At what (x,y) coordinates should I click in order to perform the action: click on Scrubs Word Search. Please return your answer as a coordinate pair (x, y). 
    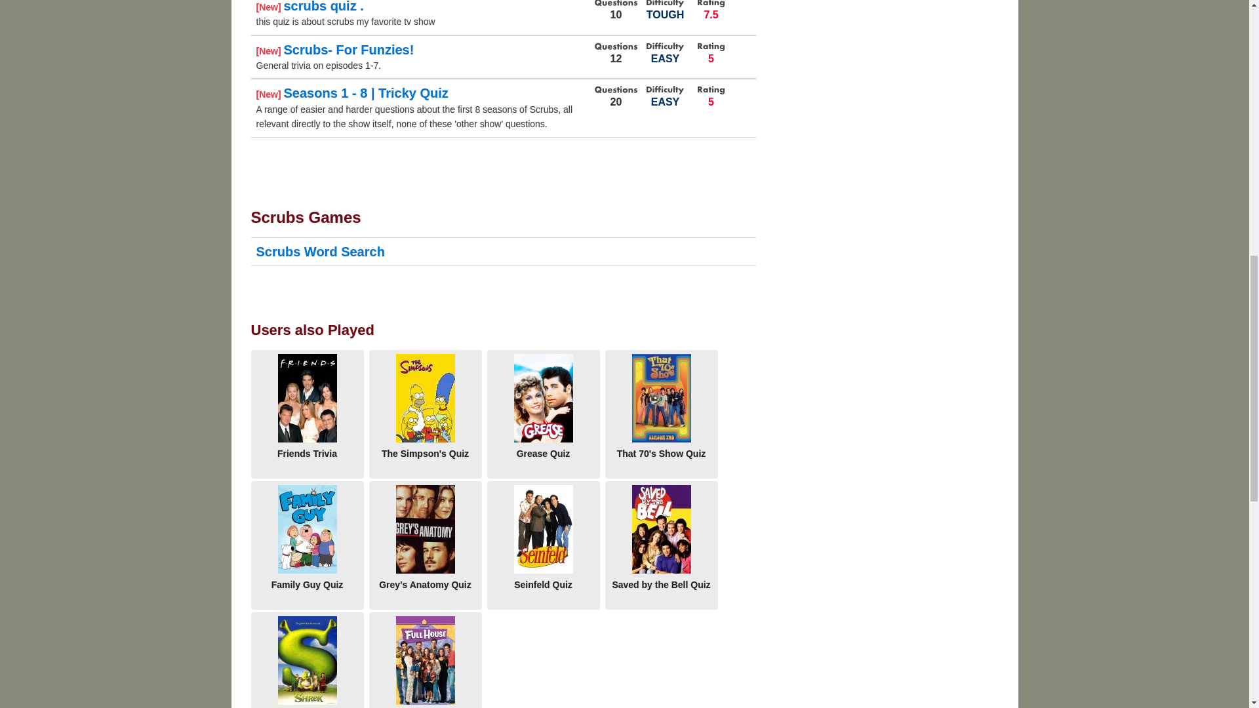
    Looking at the image, I should click on (319, 252).